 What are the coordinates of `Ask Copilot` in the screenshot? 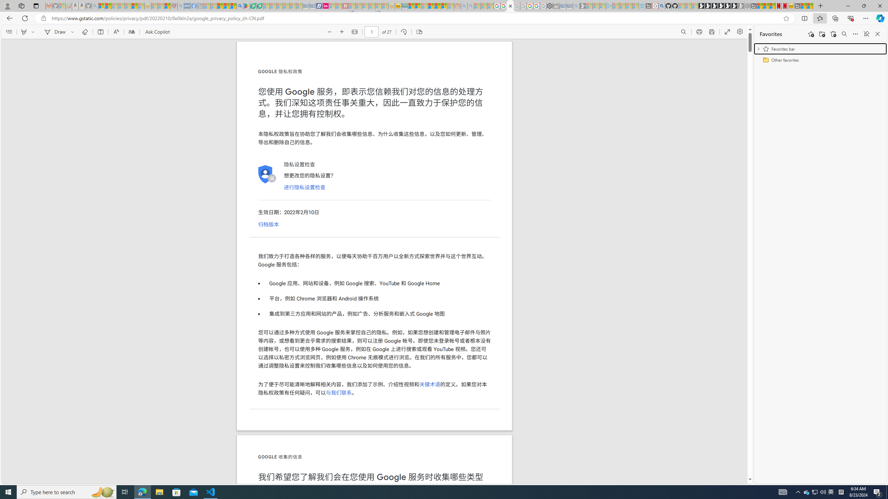 It's located at (157, 32).